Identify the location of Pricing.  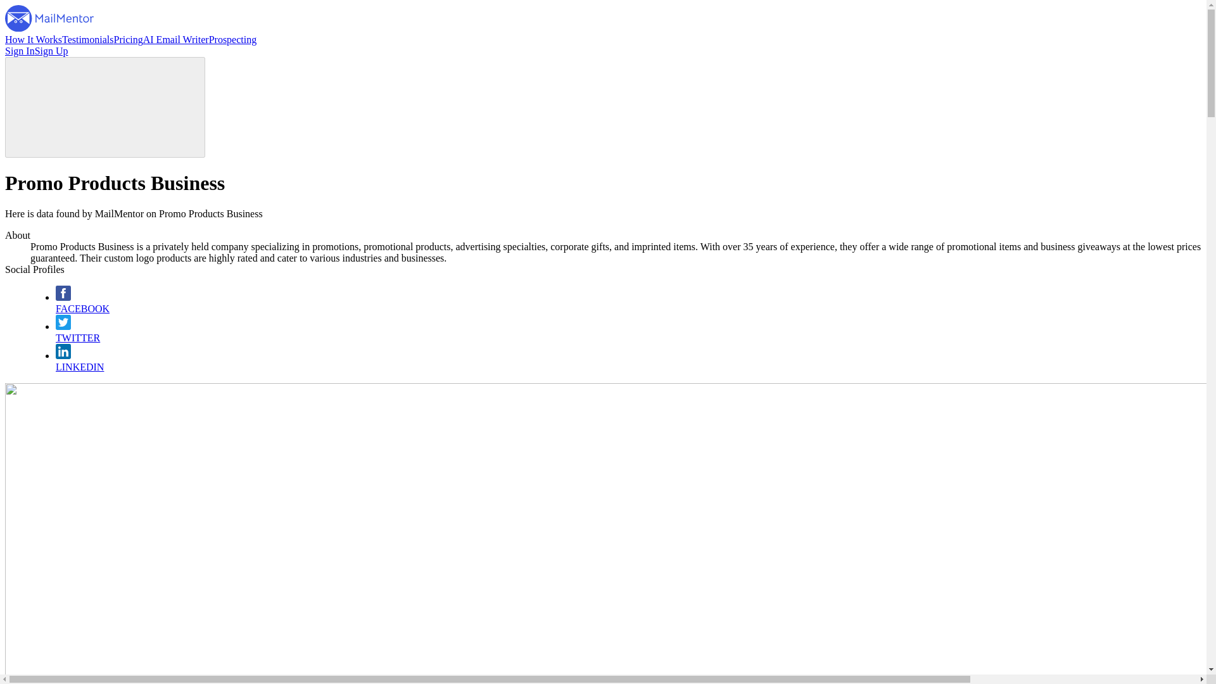
(129, 39).